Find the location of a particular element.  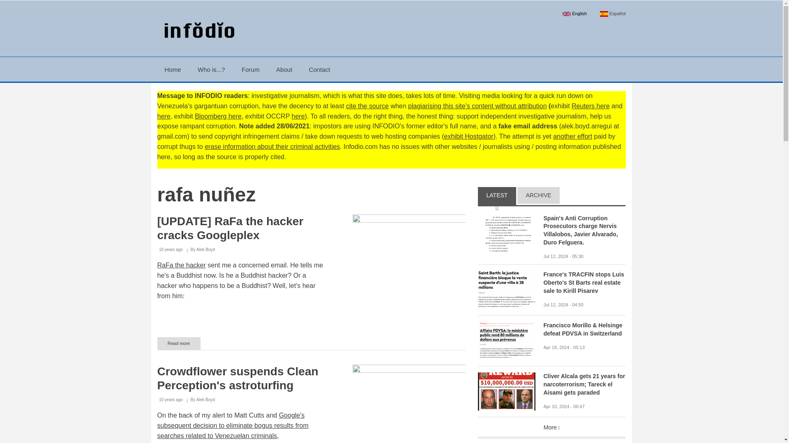

Home is located at coordinates (197, 31).